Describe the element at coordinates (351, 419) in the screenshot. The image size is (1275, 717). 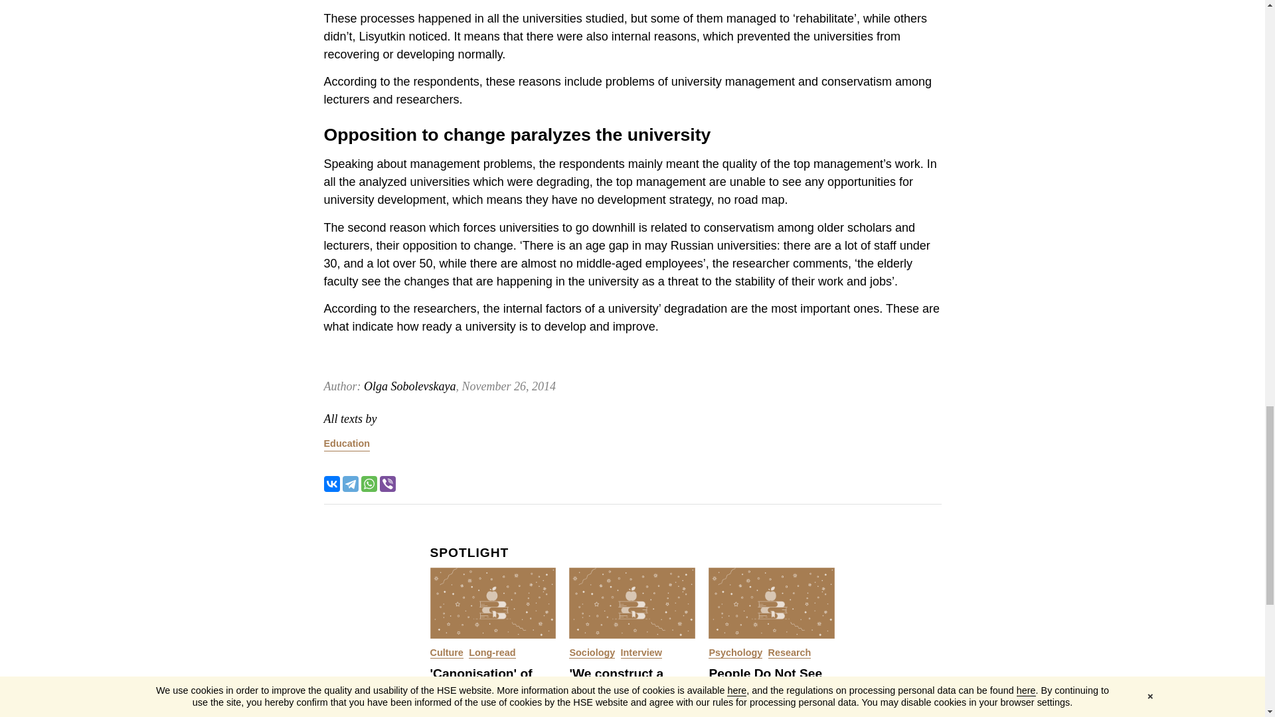
I see `All texts by` at that location.